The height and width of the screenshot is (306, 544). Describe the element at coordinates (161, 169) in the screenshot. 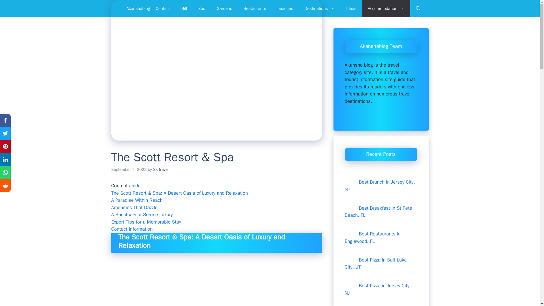

I see `Sk travel` at that location.